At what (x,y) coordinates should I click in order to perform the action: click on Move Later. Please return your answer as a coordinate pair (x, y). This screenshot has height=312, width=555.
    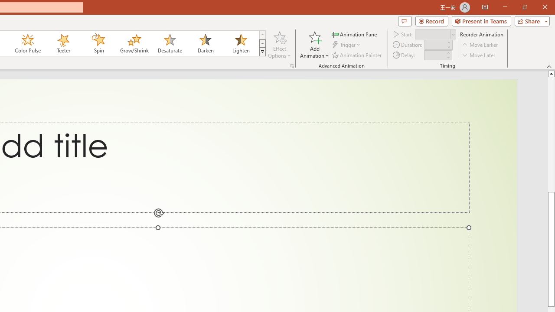
    Looking at the image, I should click on (479, 55).